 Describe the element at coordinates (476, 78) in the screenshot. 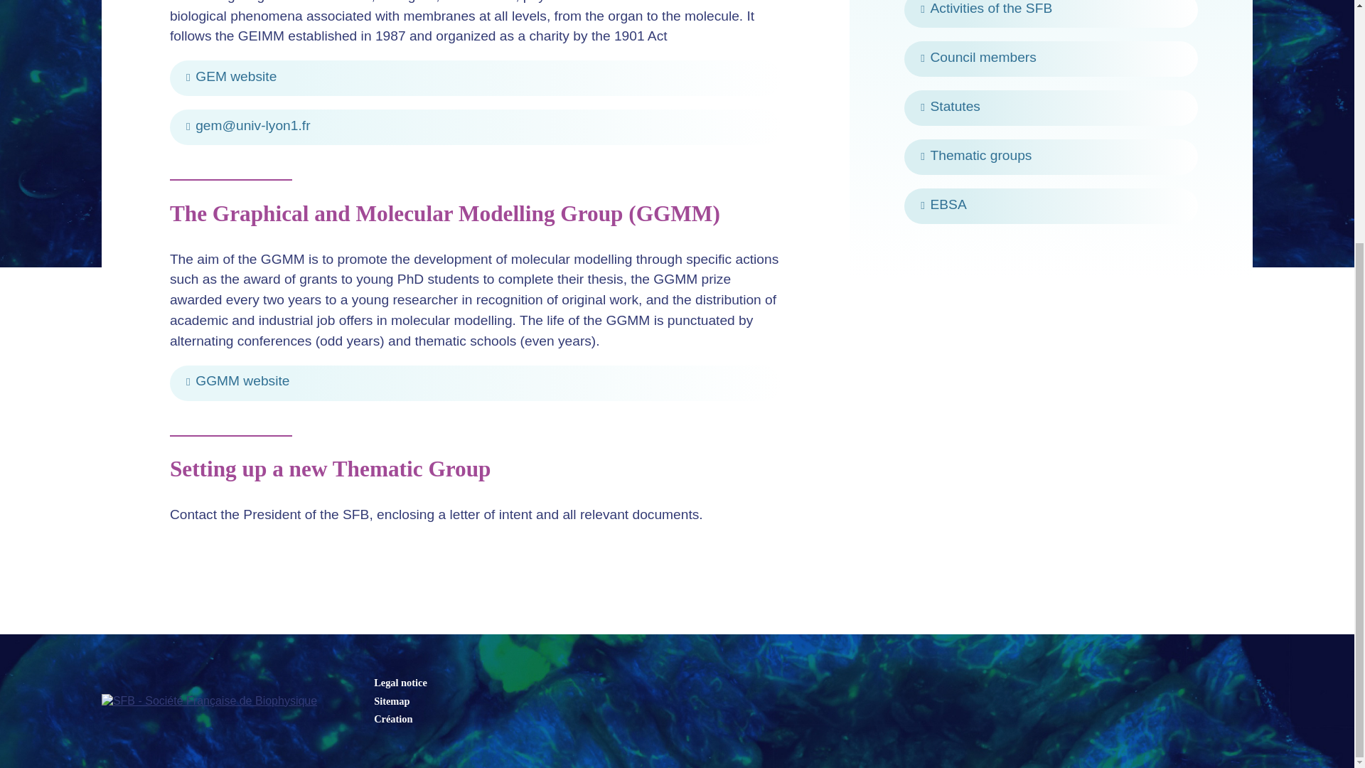

I see `GEM website` at that location.